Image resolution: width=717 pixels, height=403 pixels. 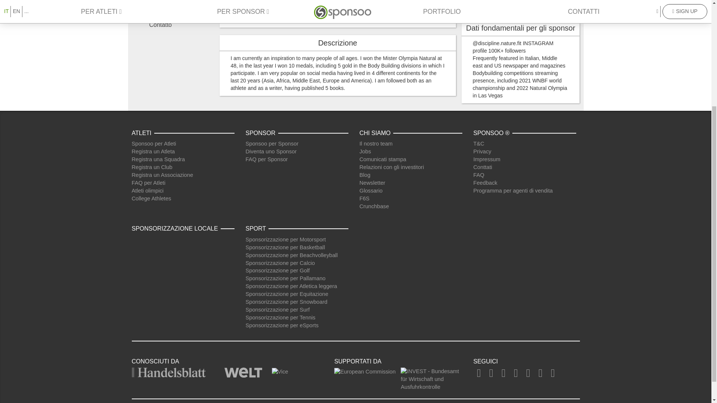 I want to click on ATLETI, so click(x=143, y=133).